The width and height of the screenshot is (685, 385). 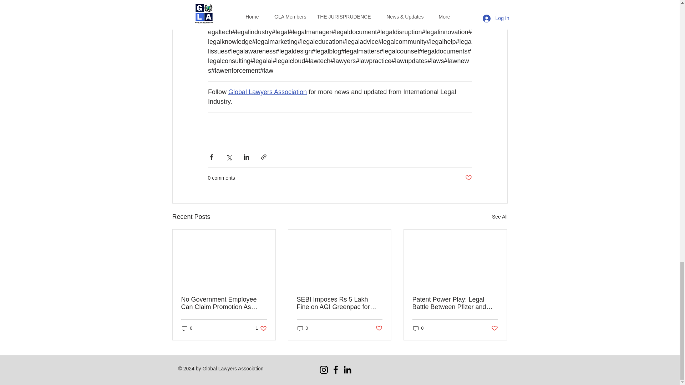 What do you see at coordinates (418, 328) in the screenshot?
I see `0` at bounding box center [418, 328].